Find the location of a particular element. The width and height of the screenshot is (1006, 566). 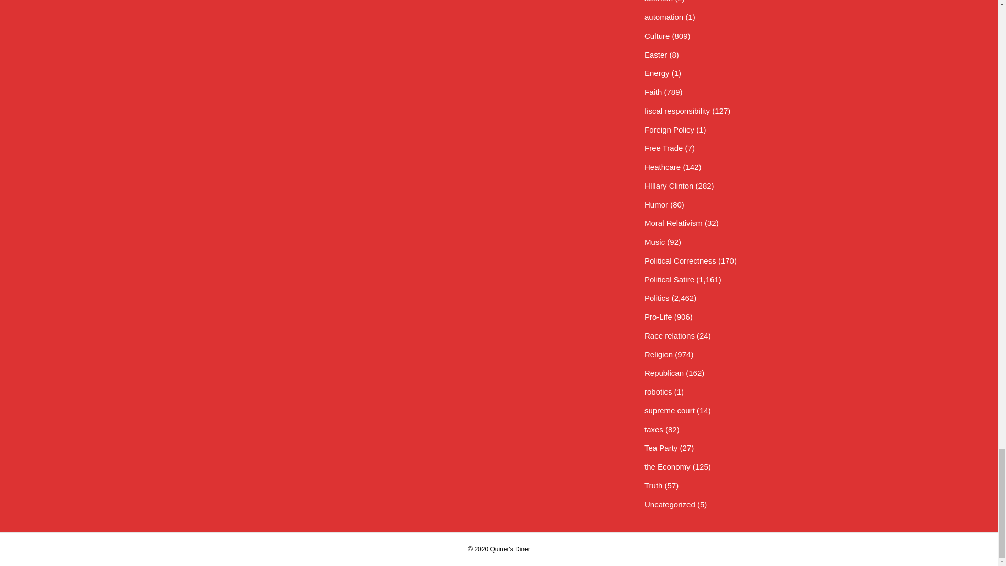

Energy is located at coordinates (657, 72).